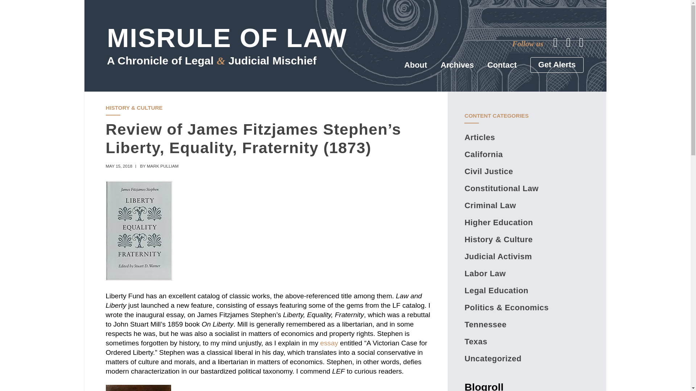  Describe the element at coordinates (479, 138) in the screenshot. I see `Articles` at that location.